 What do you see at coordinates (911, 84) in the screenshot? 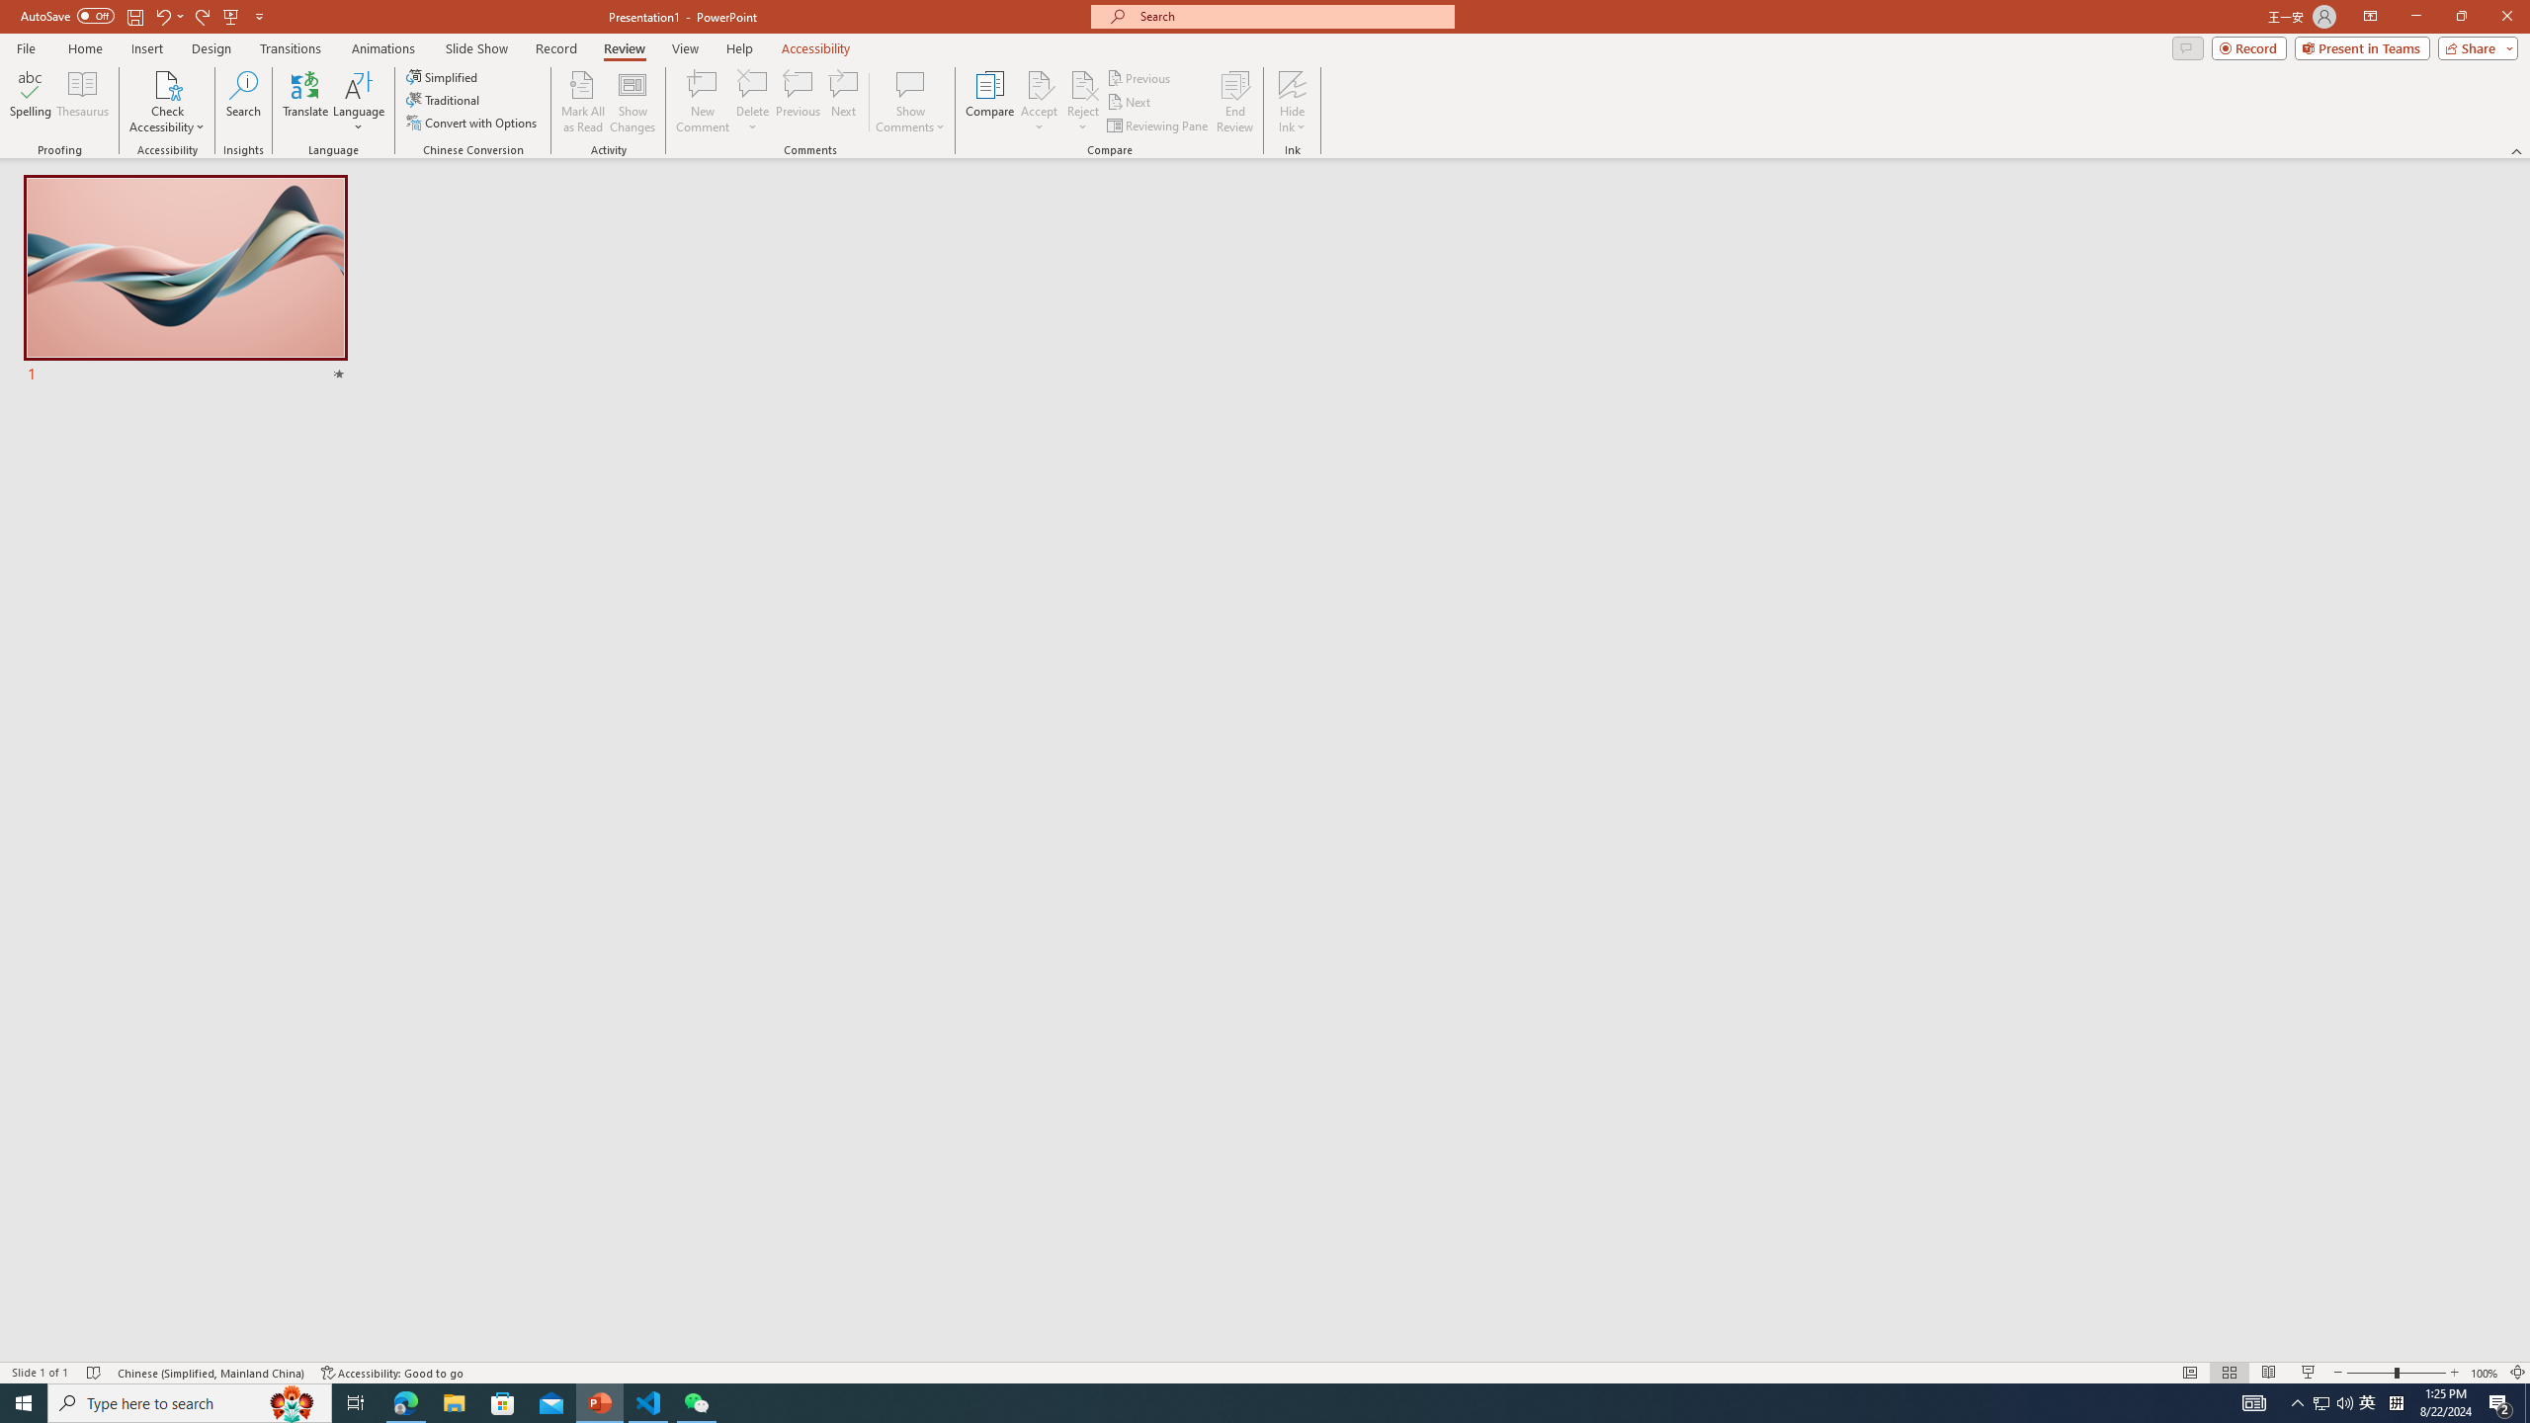
I see `Show Comments` at bounding box center [911, 84].